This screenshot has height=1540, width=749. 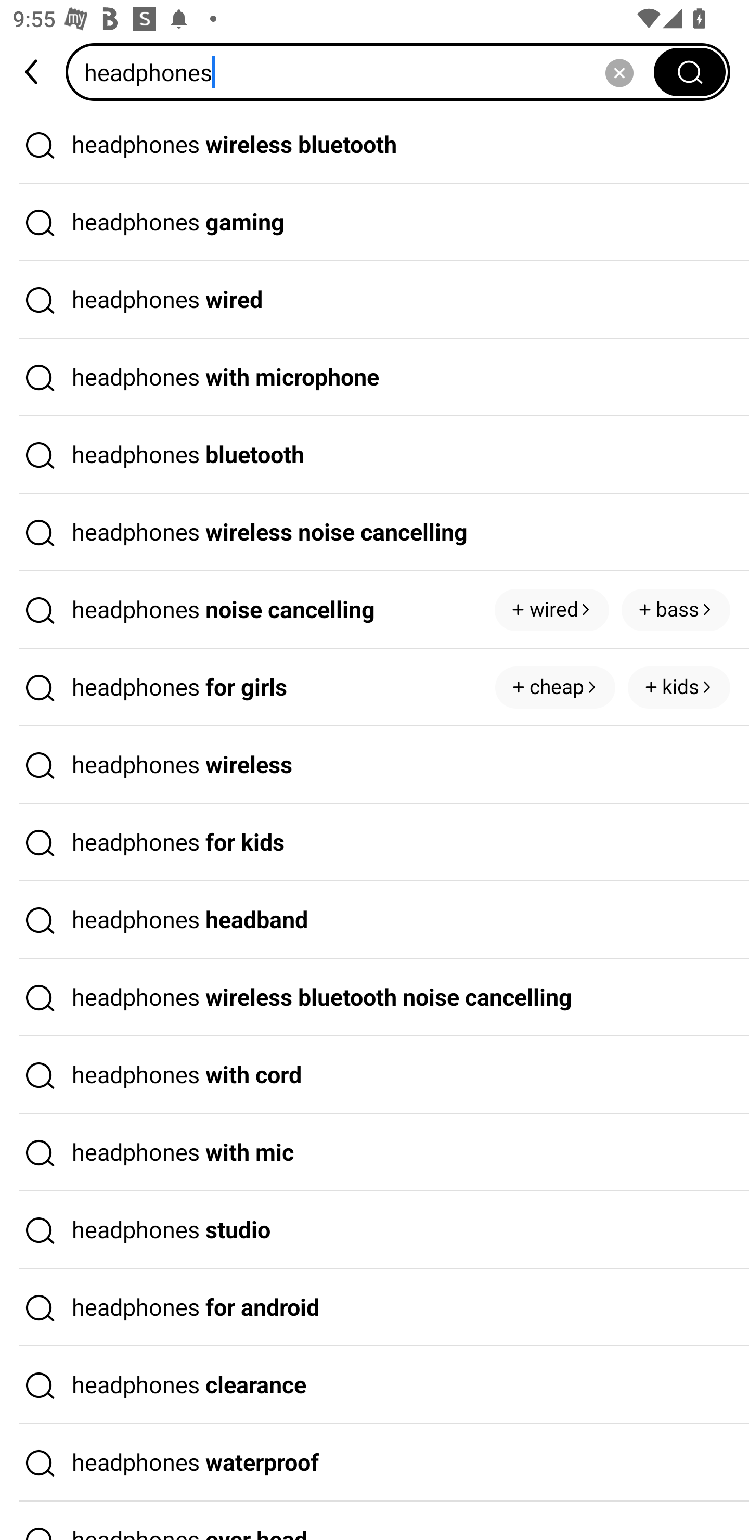 I want to click on headphones wired, so click(x=374, y=300).